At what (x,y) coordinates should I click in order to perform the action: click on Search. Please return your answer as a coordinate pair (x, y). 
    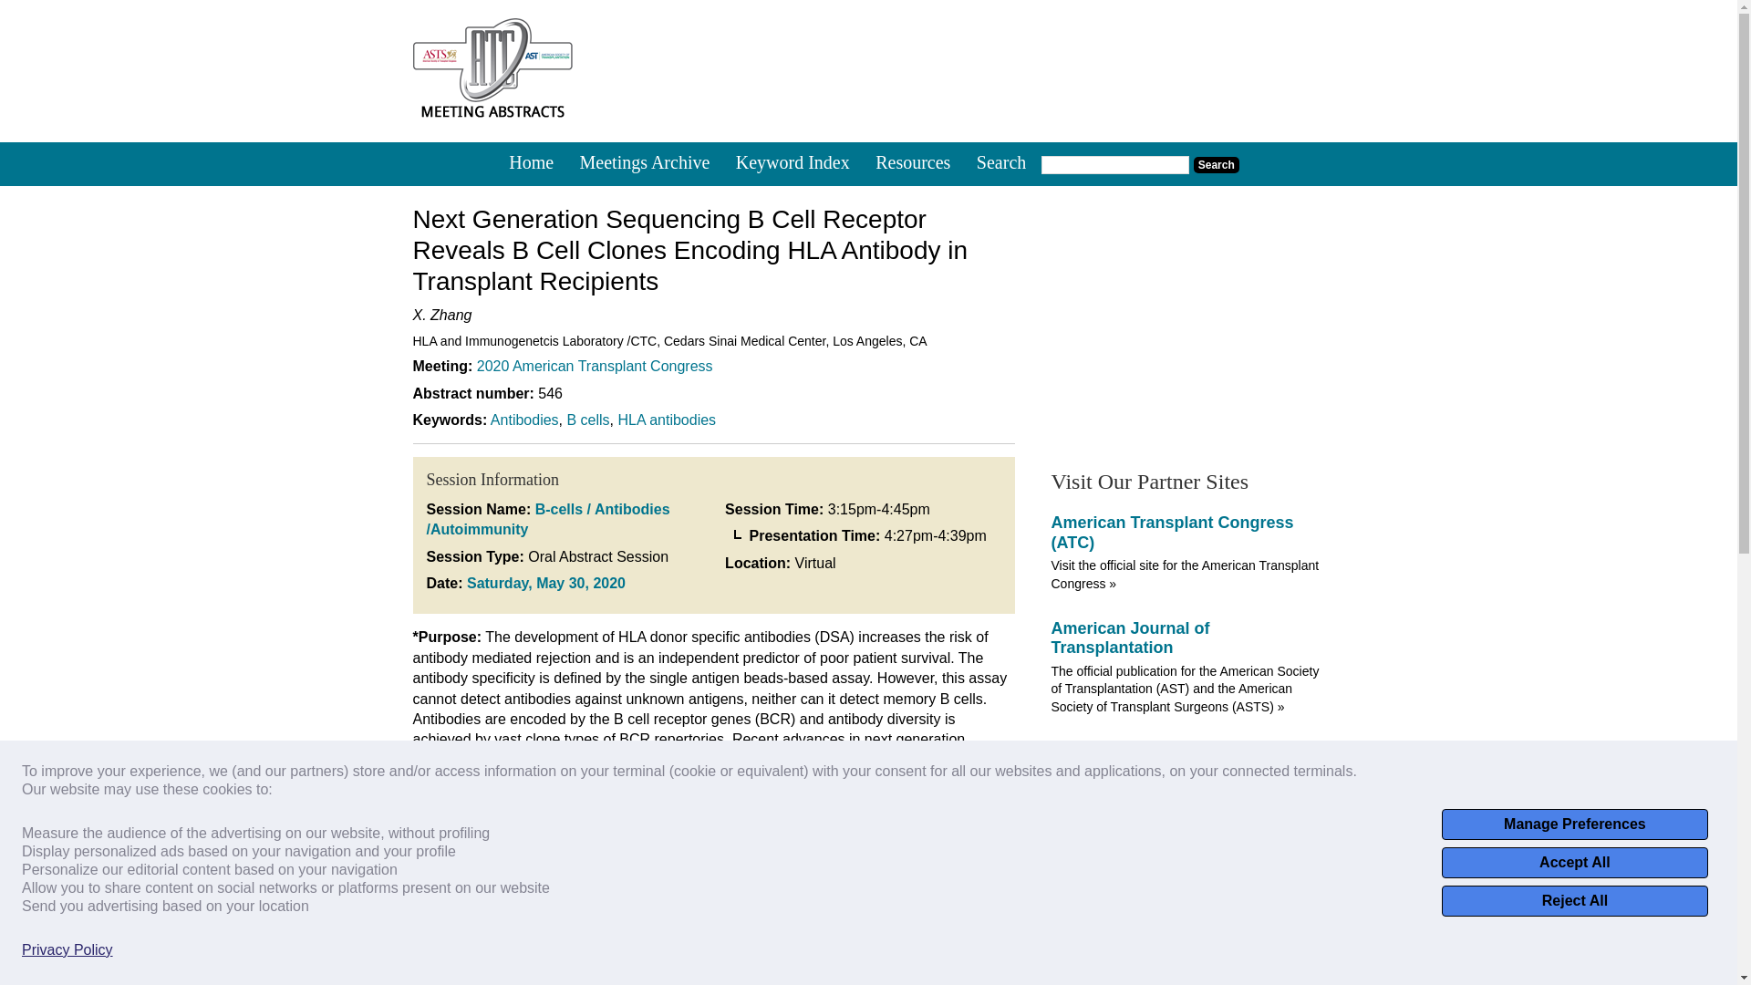
    Looking at the image, I should click on (1001, 164).